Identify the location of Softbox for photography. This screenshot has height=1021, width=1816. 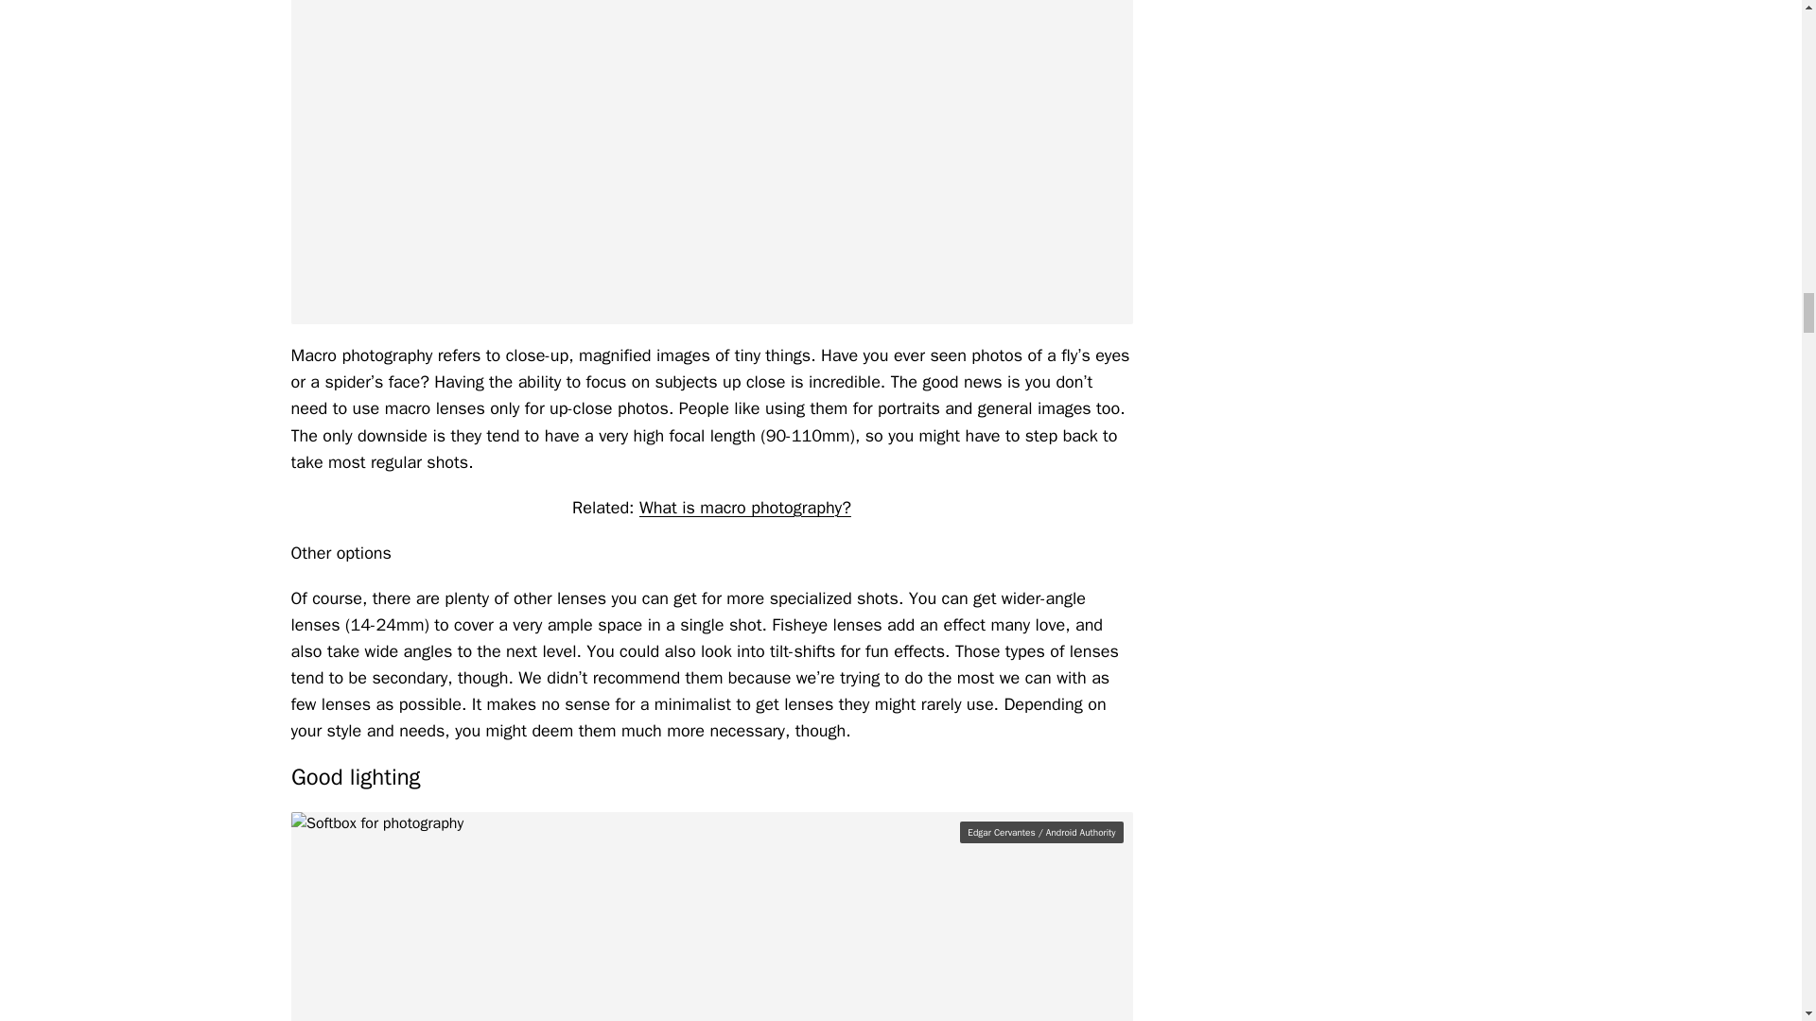
(711, 916).